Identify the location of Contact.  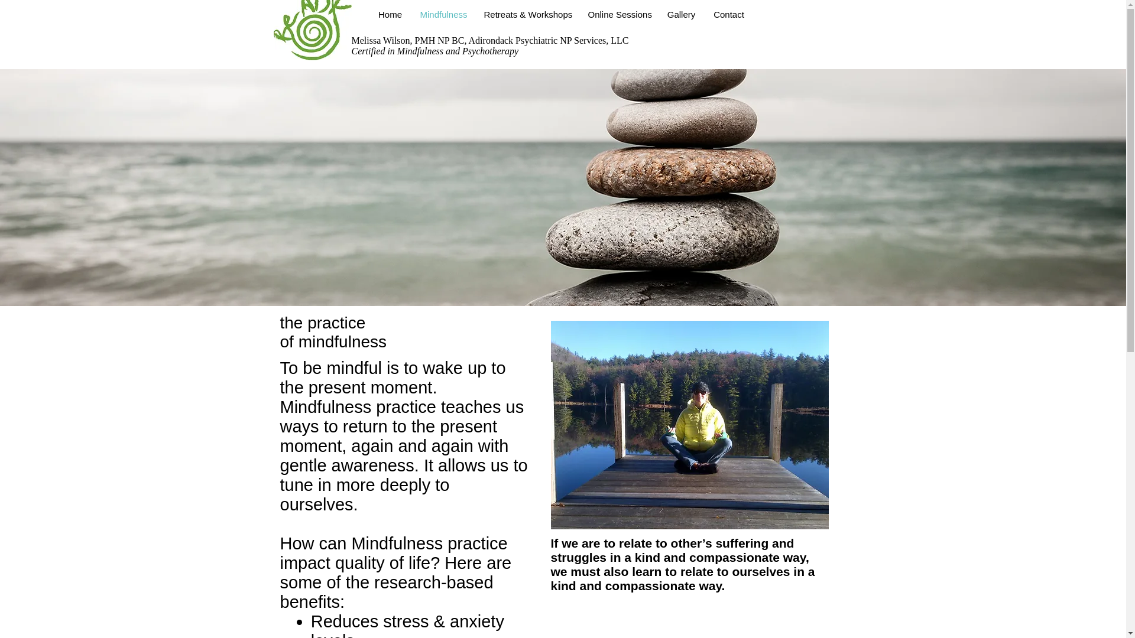
(729, 14).